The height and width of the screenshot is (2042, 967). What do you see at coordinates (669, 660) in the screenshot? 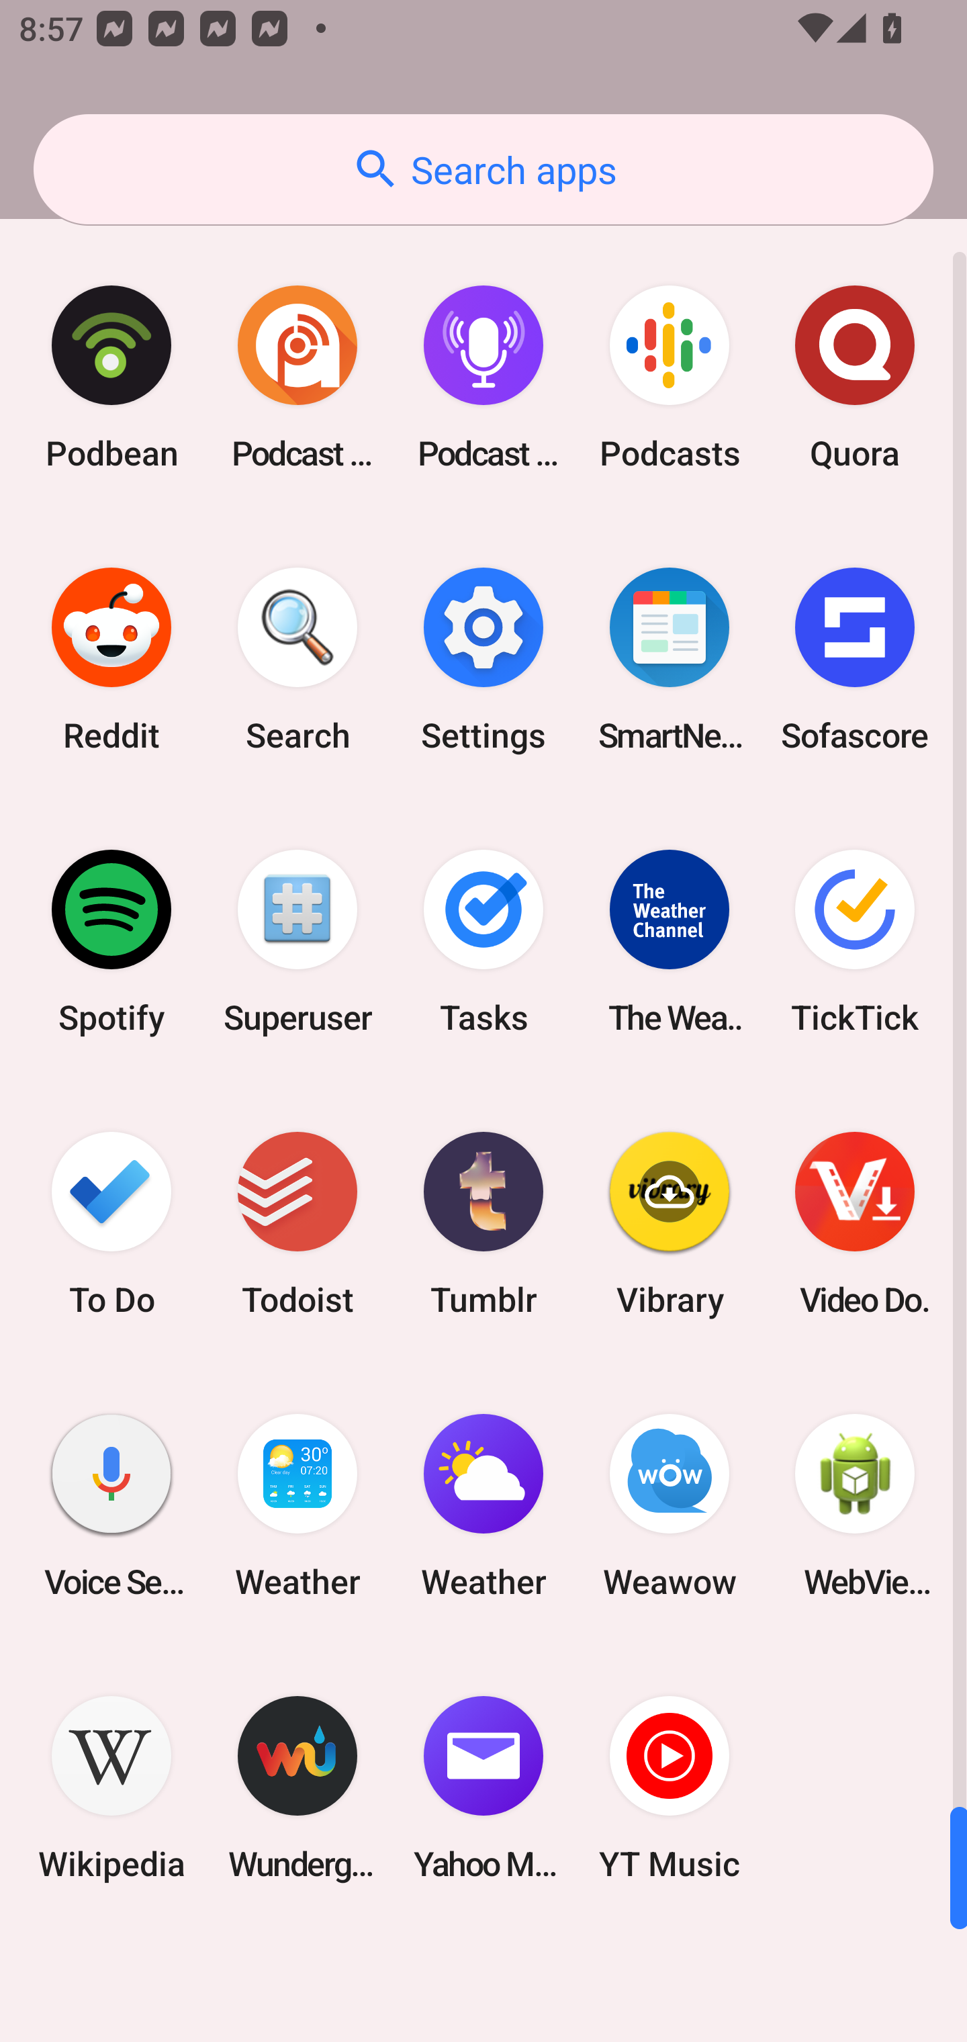
I see `SmartNews` at bounding box center [669, 660].